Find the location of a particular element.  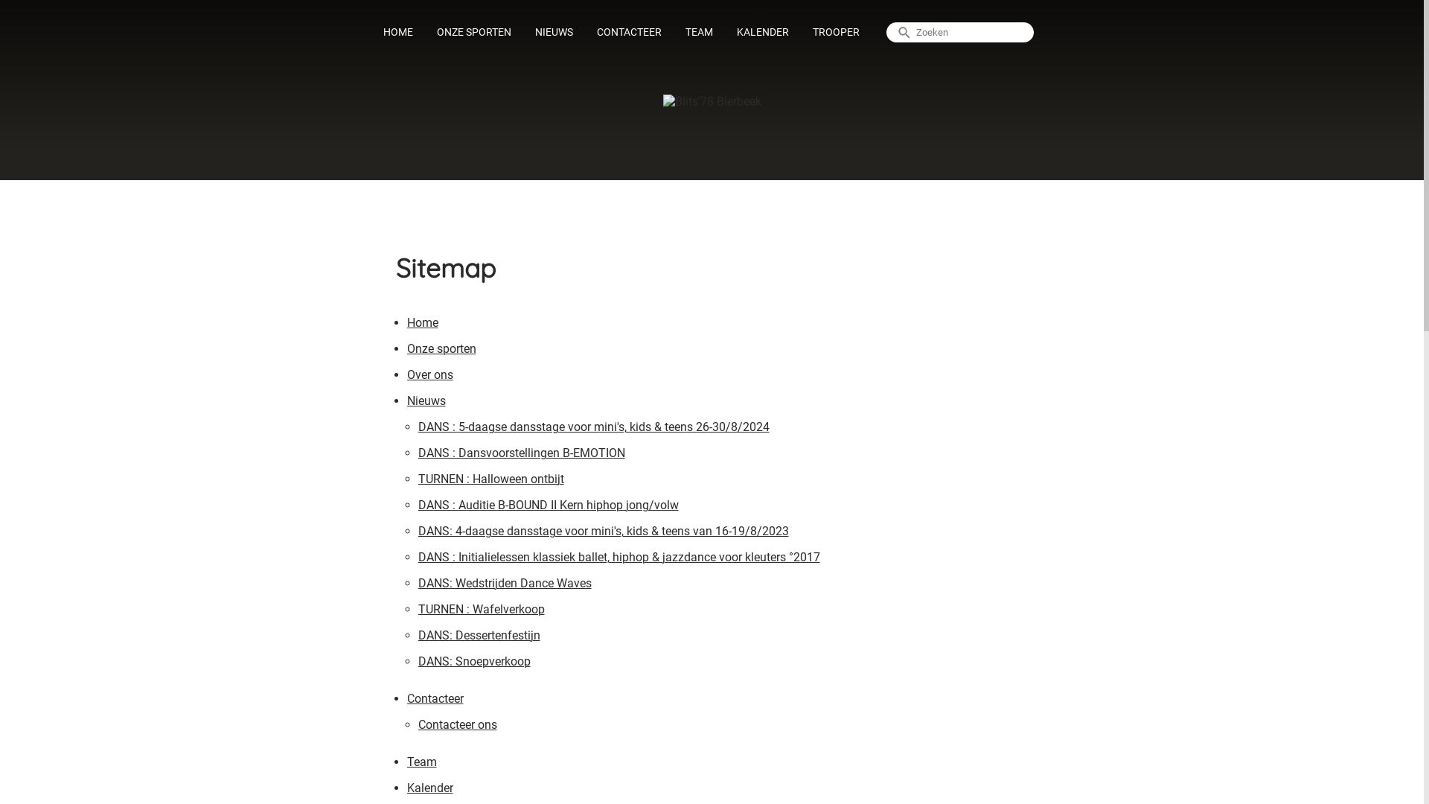

Onze sporten is located at coordinates (441, 351).